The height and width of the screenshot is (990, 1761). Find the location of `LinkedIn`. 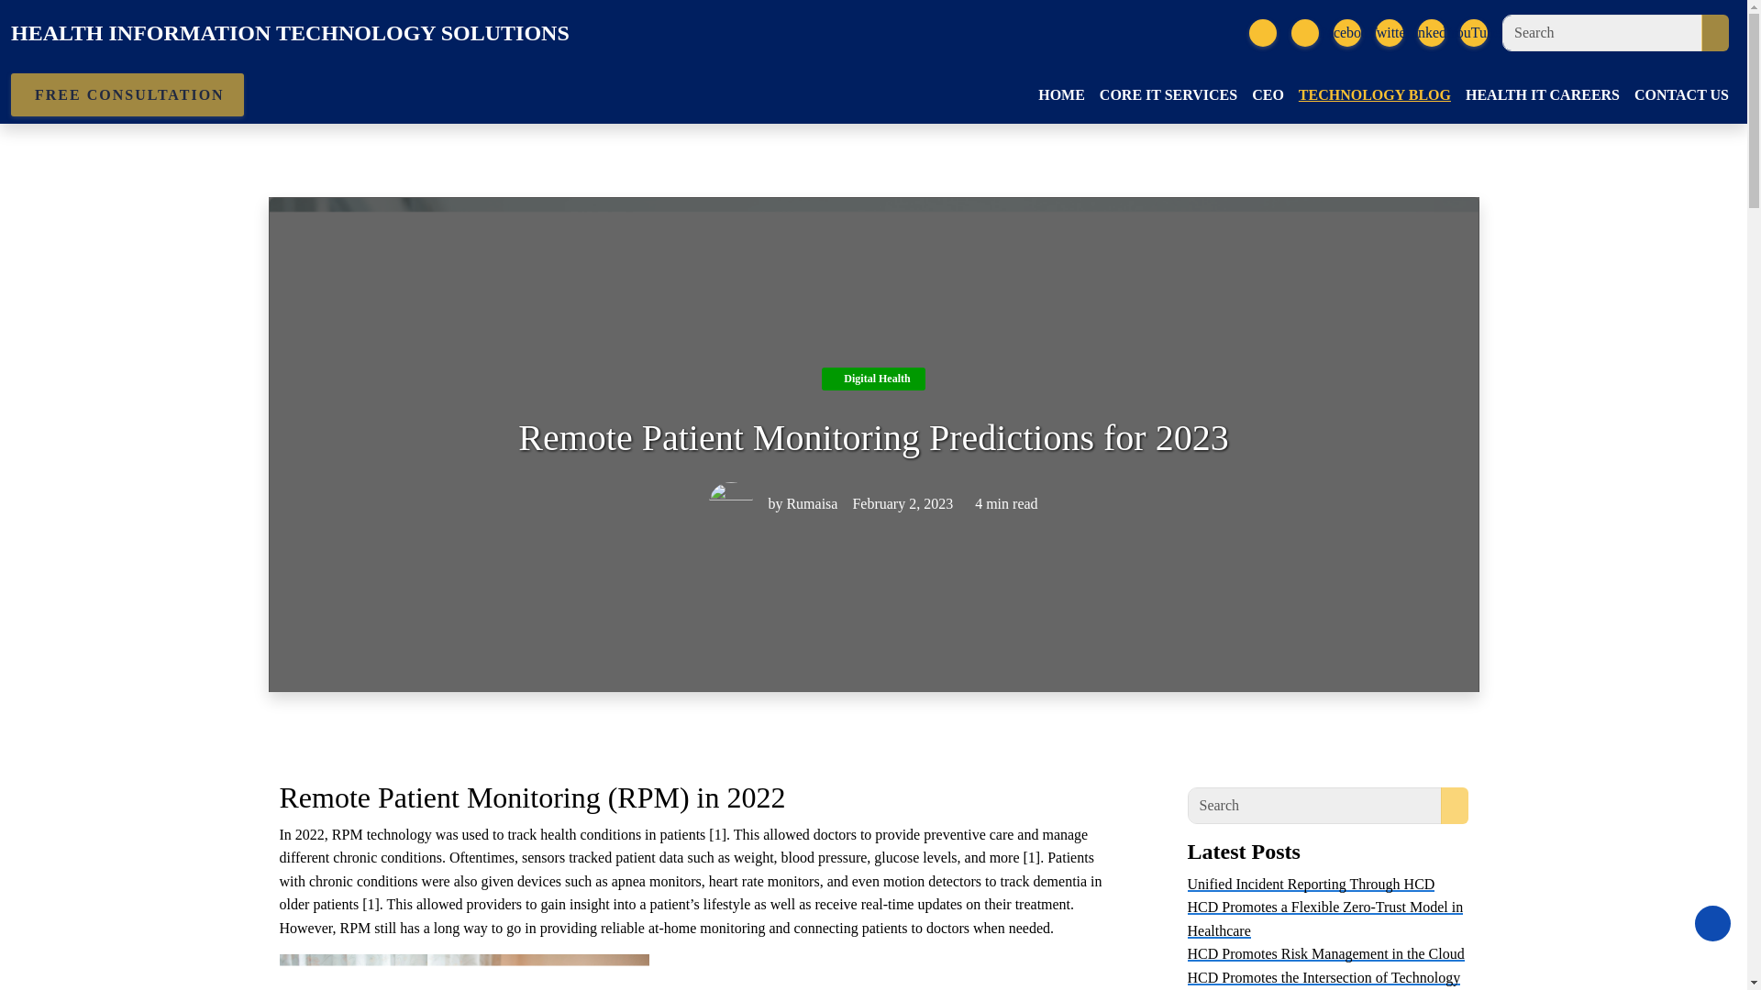

LinkedIn is located at coordinates (1431, 32).